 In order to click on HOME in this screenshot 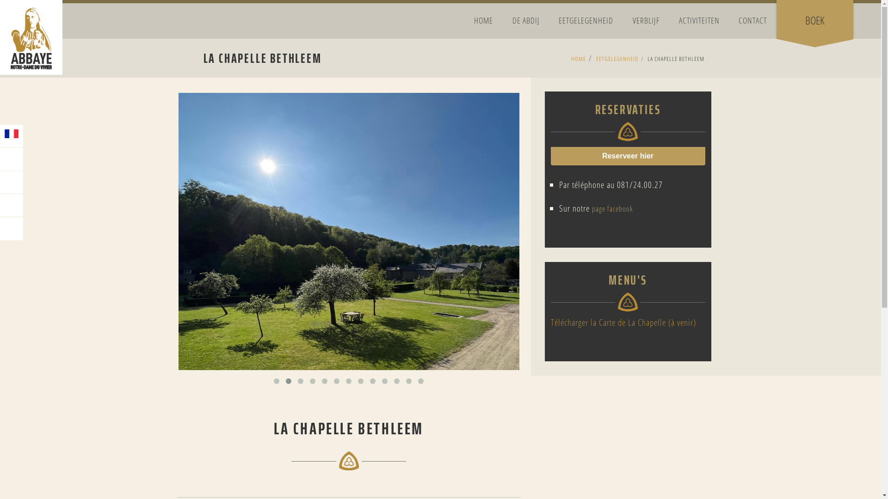, I will do `click(578, 59)`.